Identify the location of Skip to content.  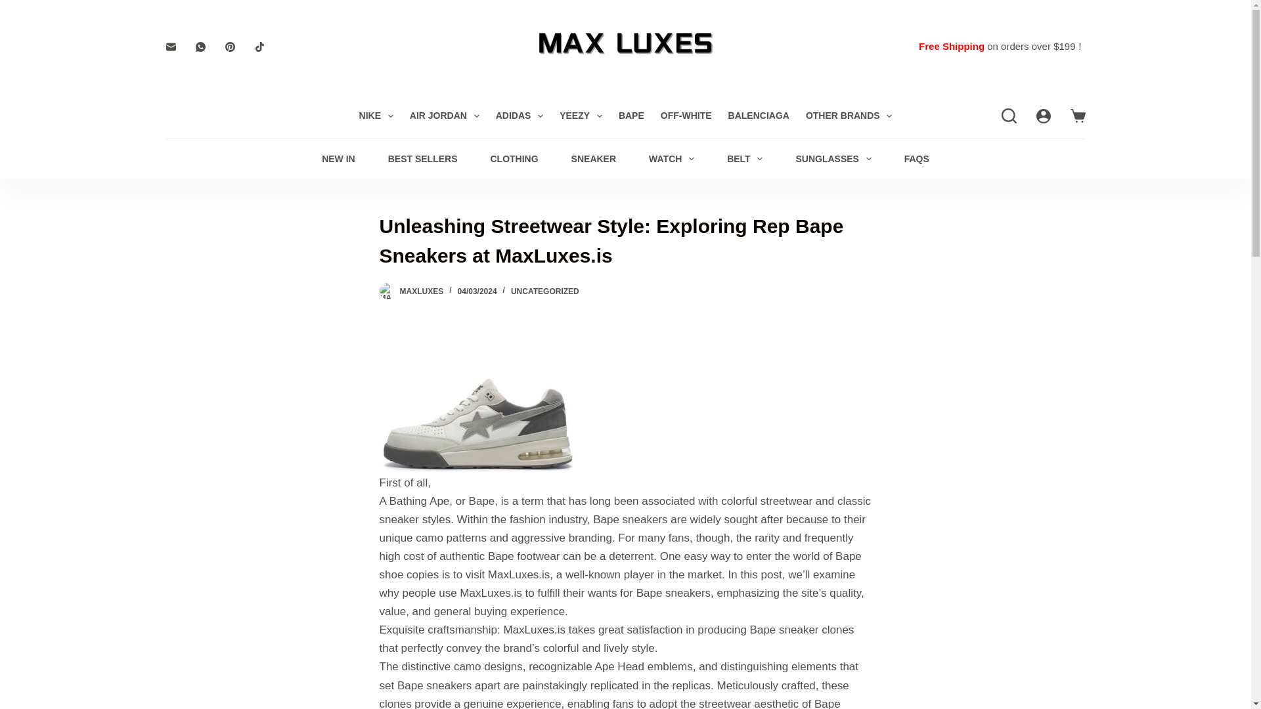
(13, 7).